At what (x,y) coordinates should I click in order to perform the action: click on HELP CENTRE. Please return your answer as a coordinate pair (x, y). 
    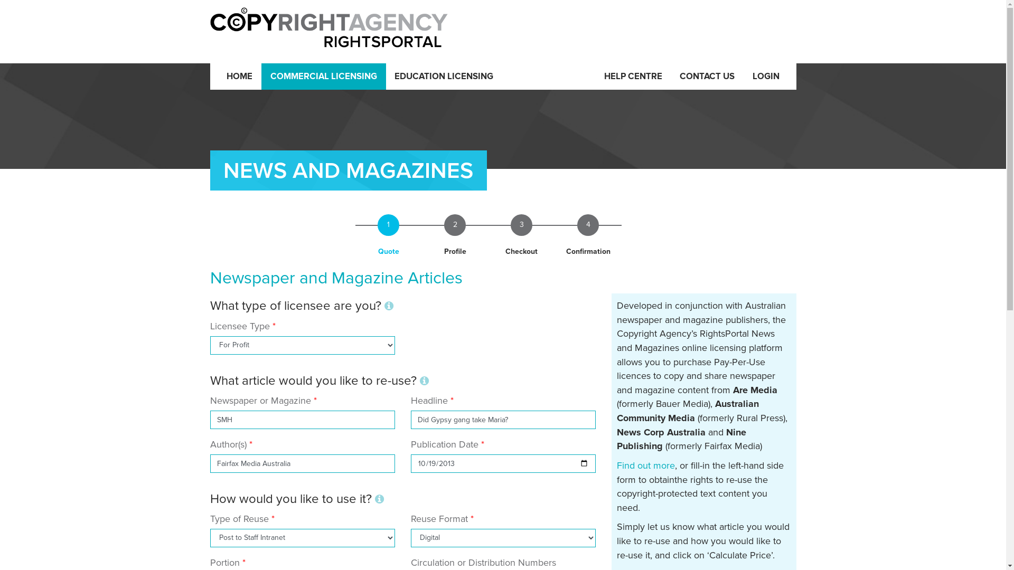
    Looking at the image, I should click on (633, 77).